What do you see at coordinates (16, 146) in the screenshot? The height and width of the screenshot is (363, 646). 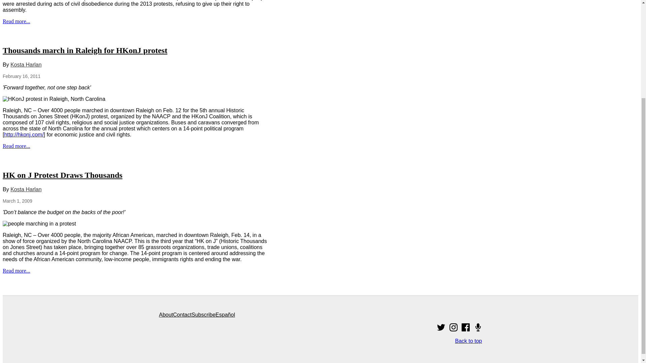 I see `Read more...` at bounding box center [16, 146].